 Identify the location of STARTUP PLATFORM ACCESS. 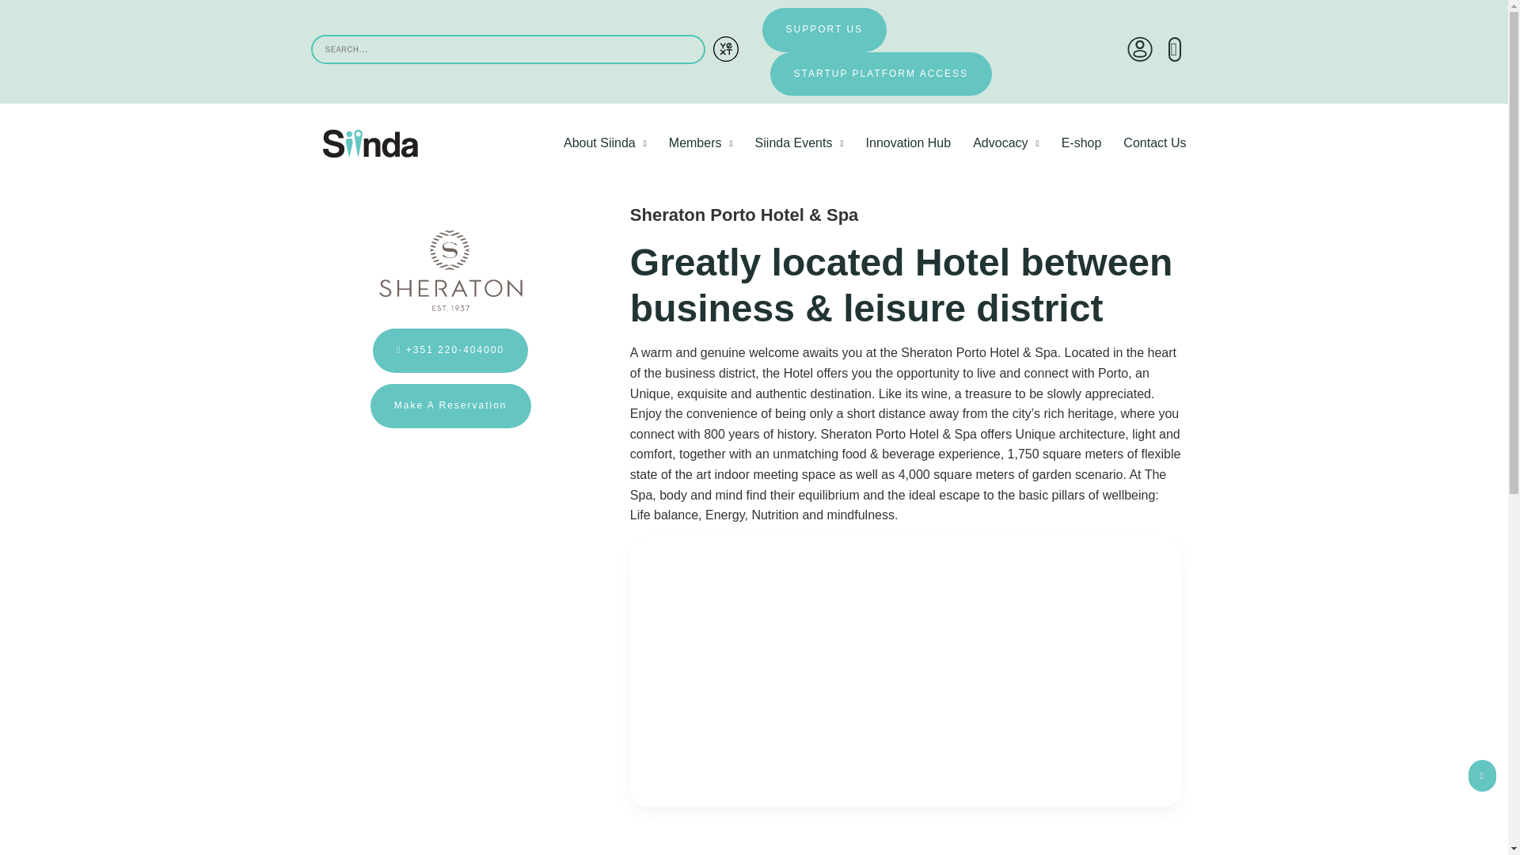
(880, 74).